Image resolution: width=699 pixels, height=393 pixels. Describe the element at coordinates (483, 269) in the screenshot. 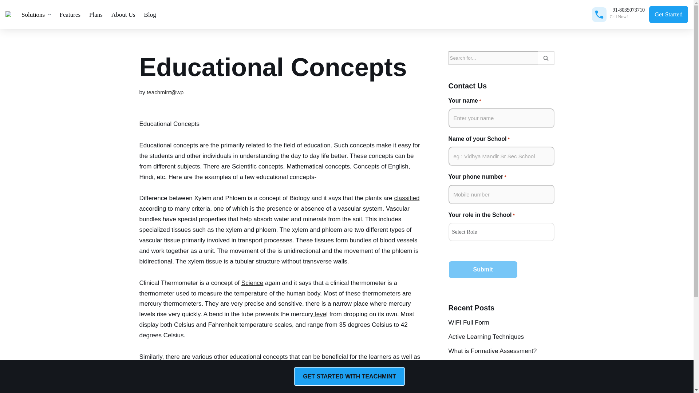

I see `Submit` at that location.